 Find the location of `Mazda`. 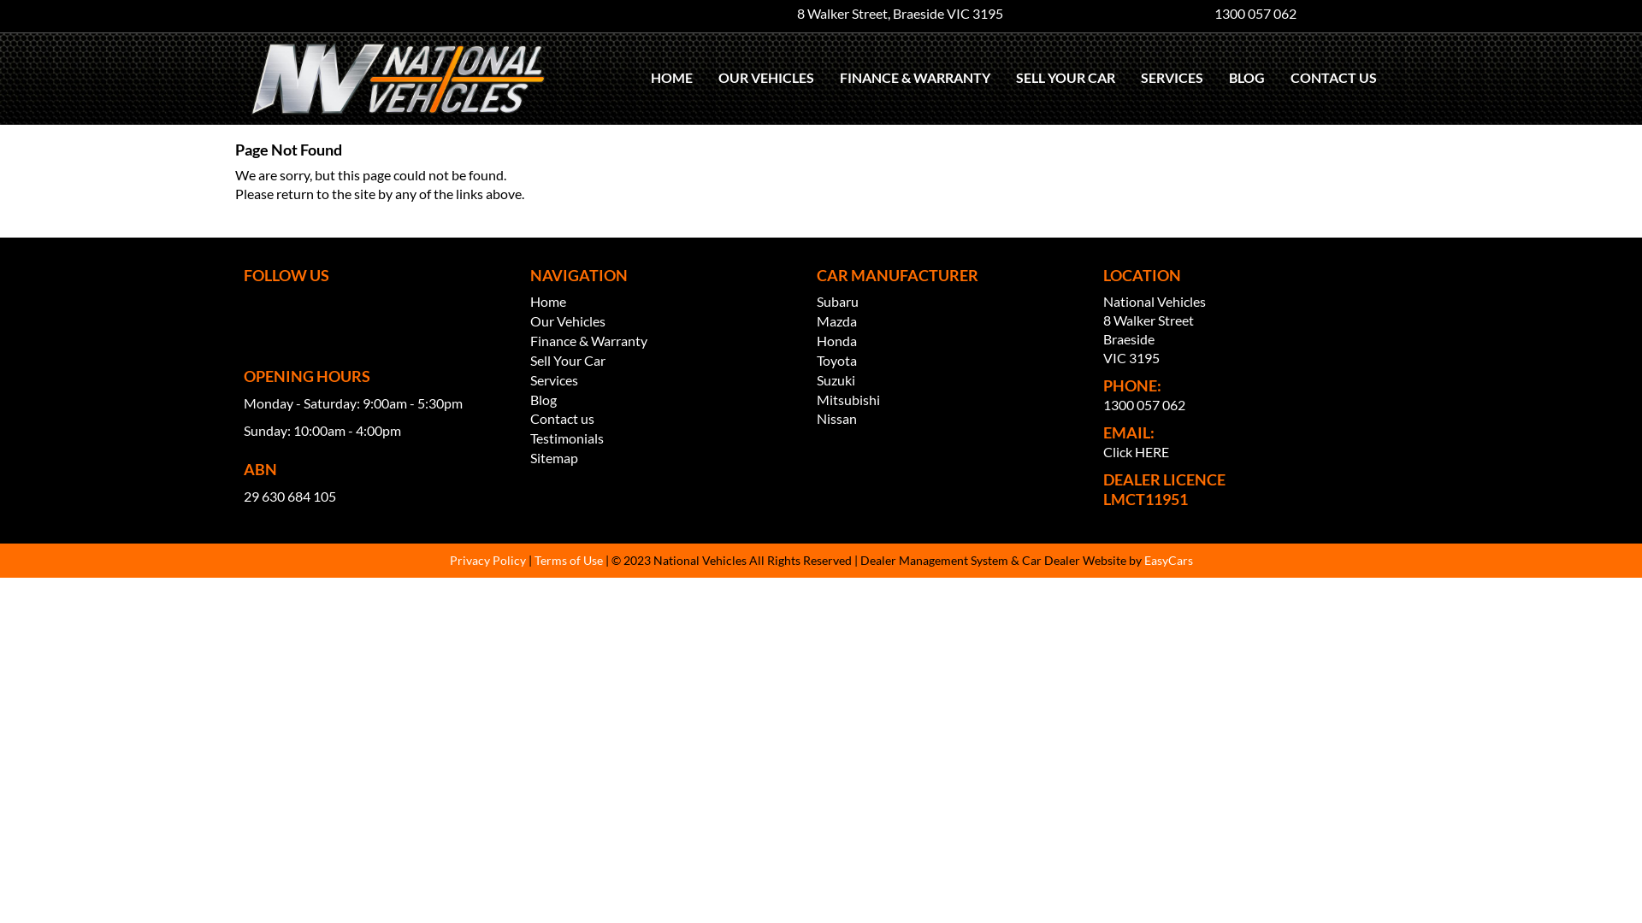

Mazda is located at coordinates (836, 320).